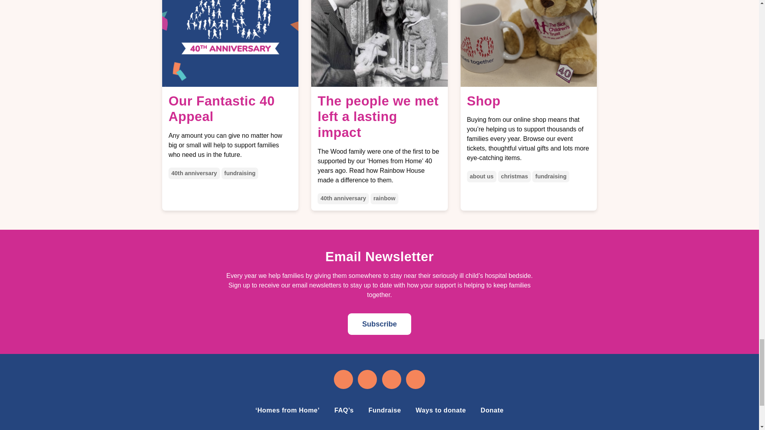 Image resolution: width=765 pixels, height=430 pixels. I want to click on Facebook, so click(343, 379).